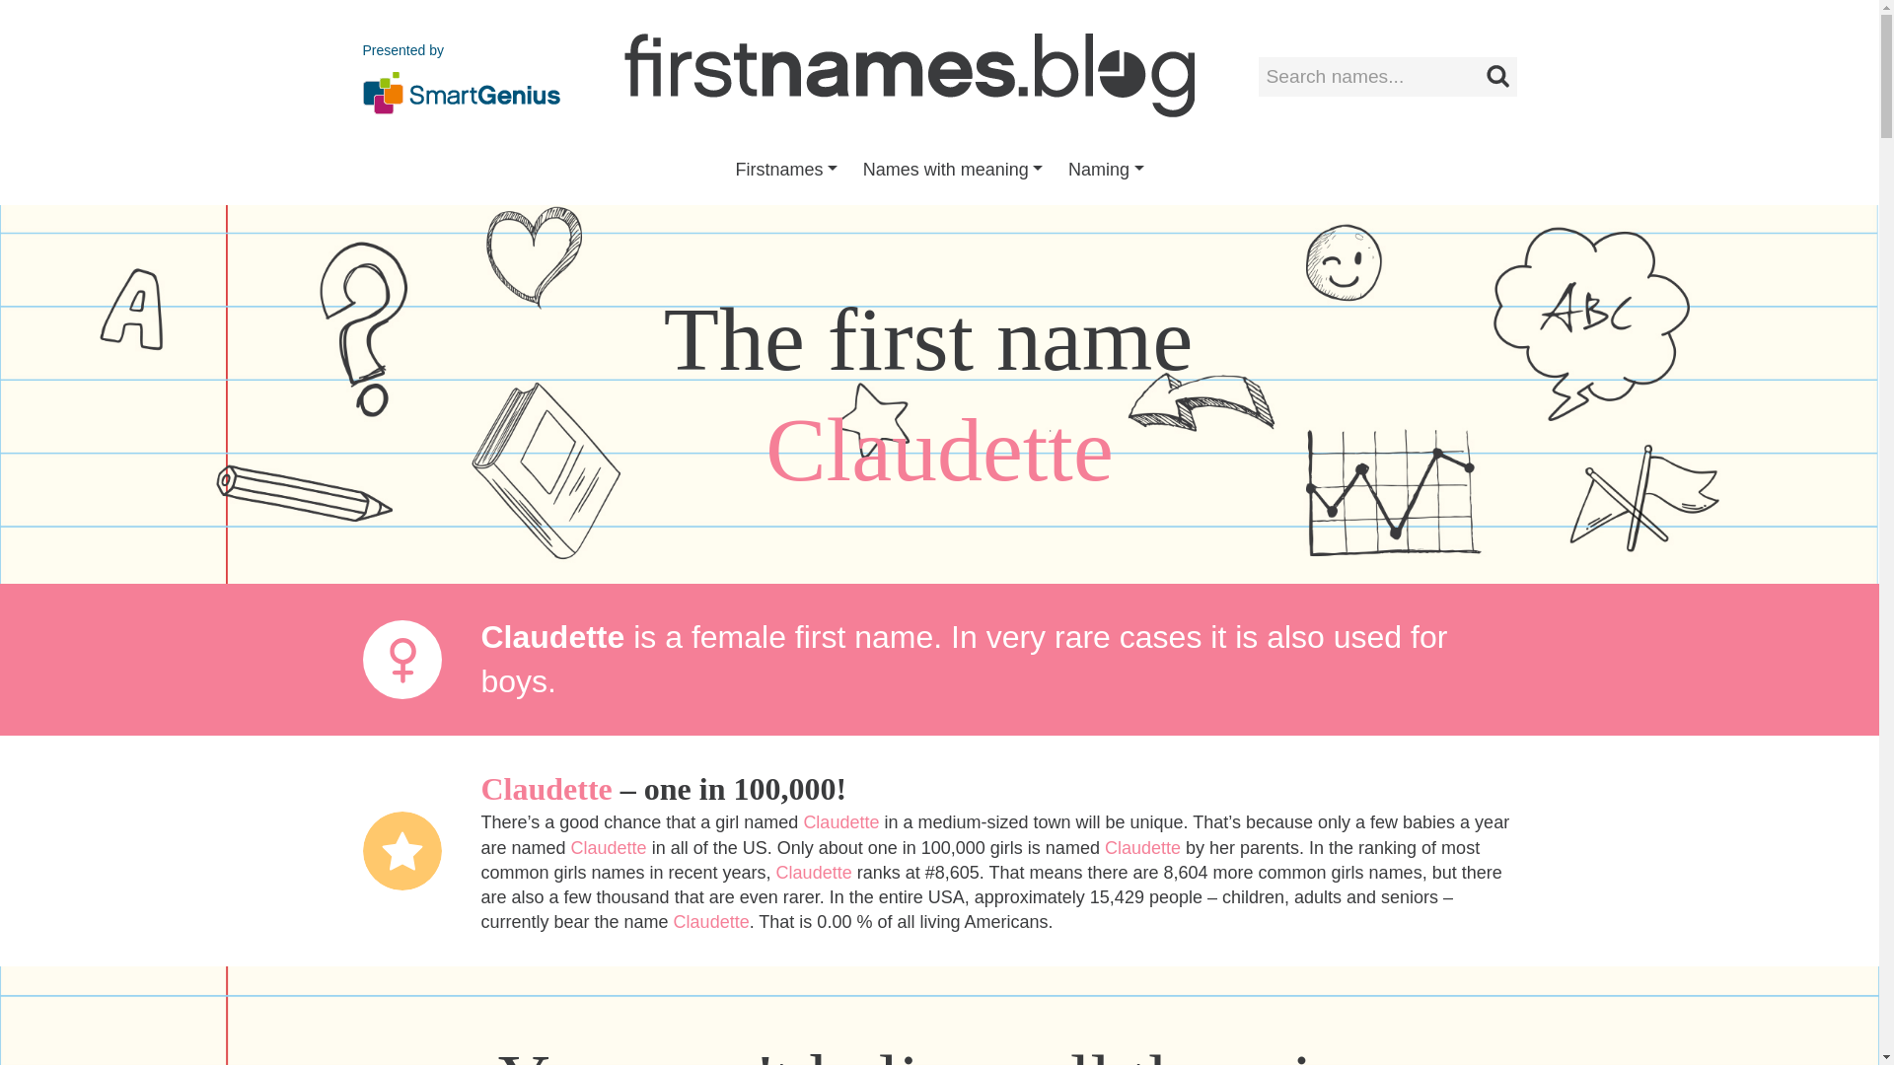 The width and height of the screenshot is (1894, 1065). I want to click on Names with meaning, so click(953, 169).